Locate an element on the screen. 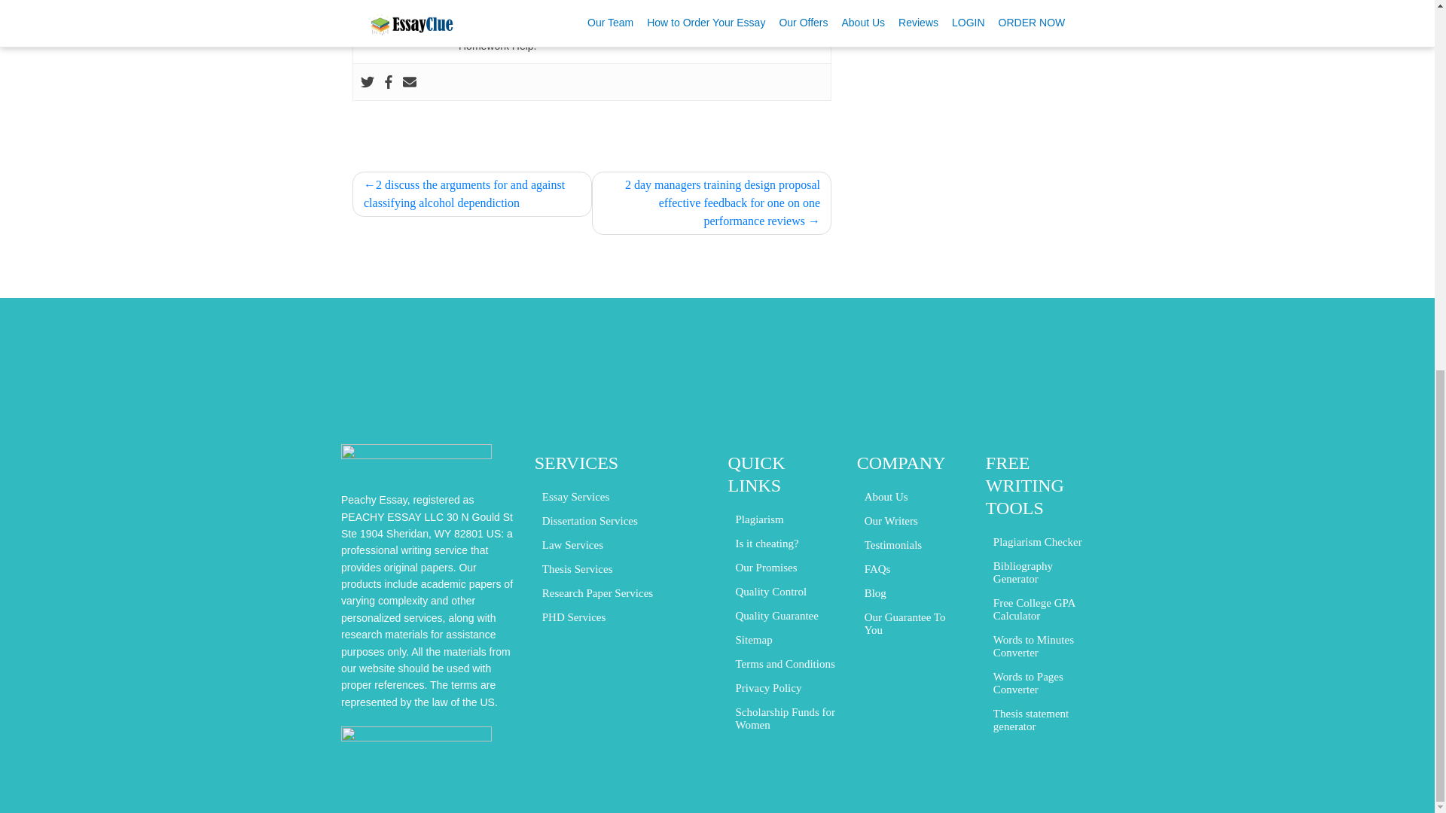  Law Services is located at coordinates (572, 545).